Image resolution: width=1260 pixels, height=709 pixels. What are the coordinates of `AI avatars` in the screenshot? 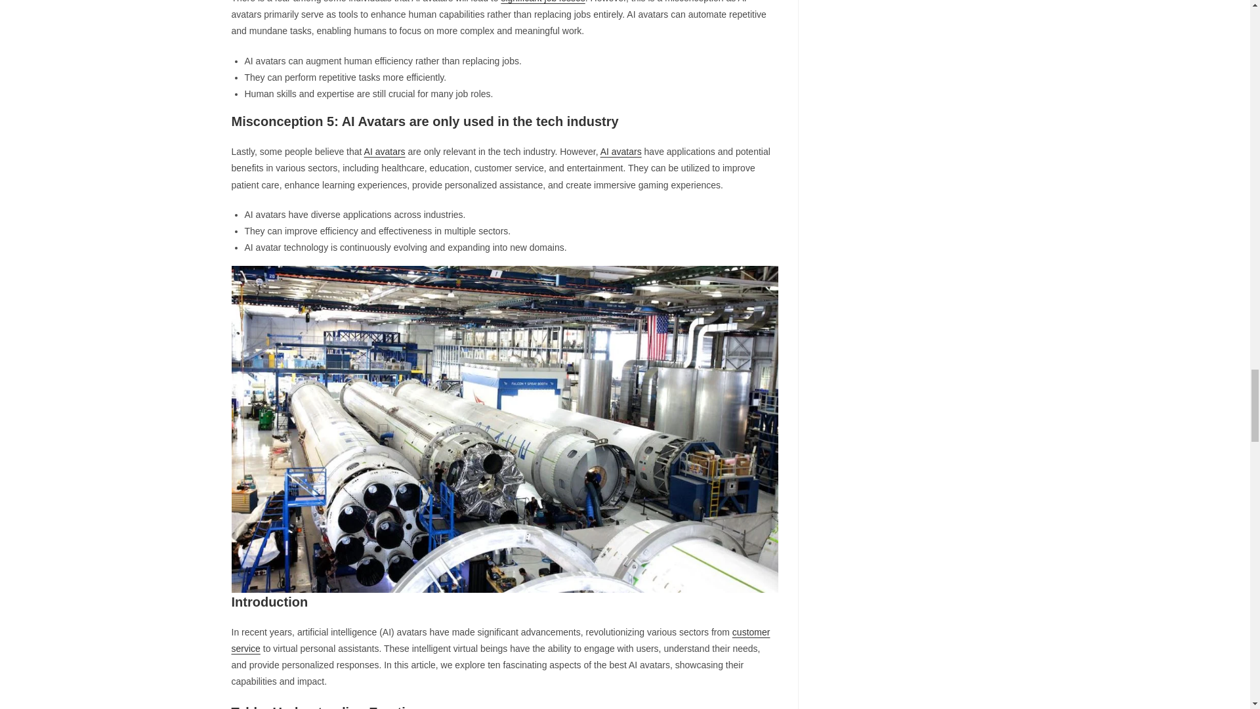 It's located at (621, 151).